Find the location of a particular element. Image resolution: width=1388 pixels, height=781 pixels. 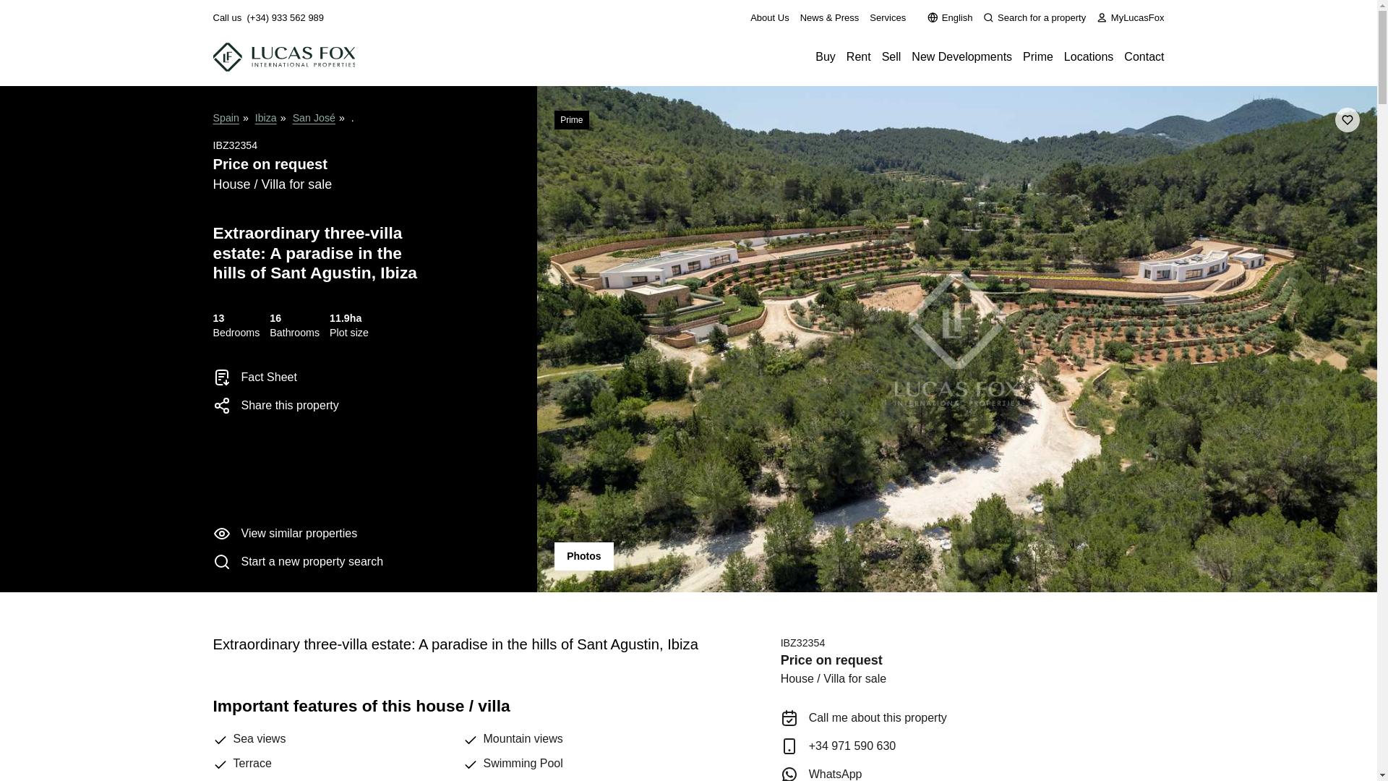

New Developments is located at coordinates (961, 56).